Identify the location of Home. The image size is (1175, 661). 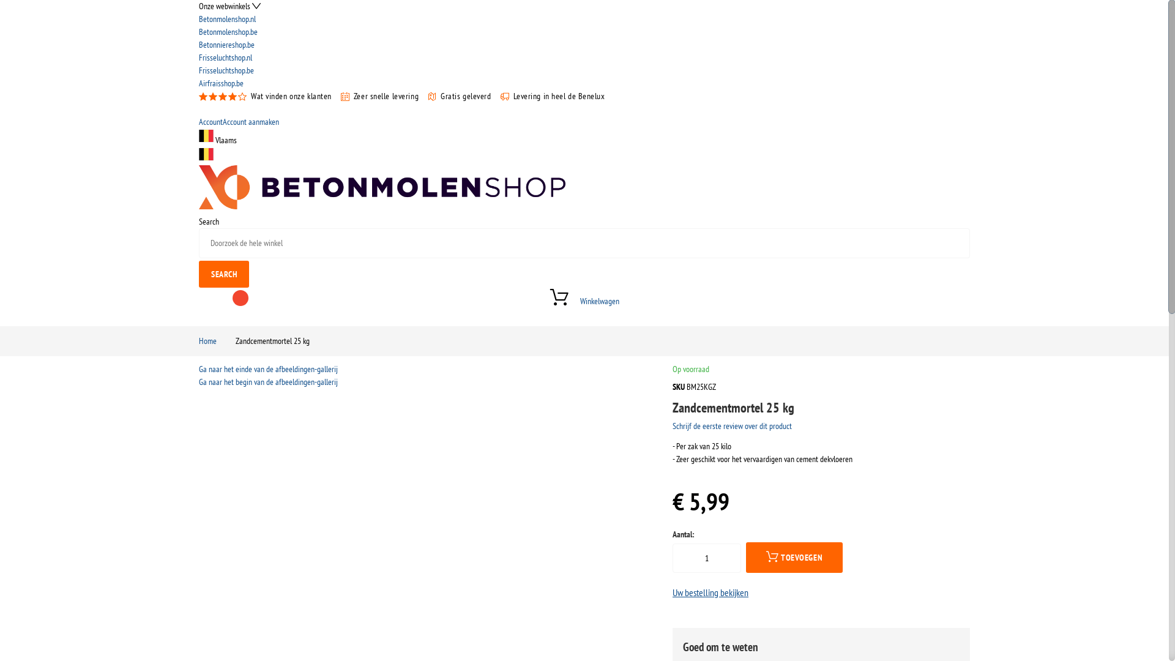
(208, 341).